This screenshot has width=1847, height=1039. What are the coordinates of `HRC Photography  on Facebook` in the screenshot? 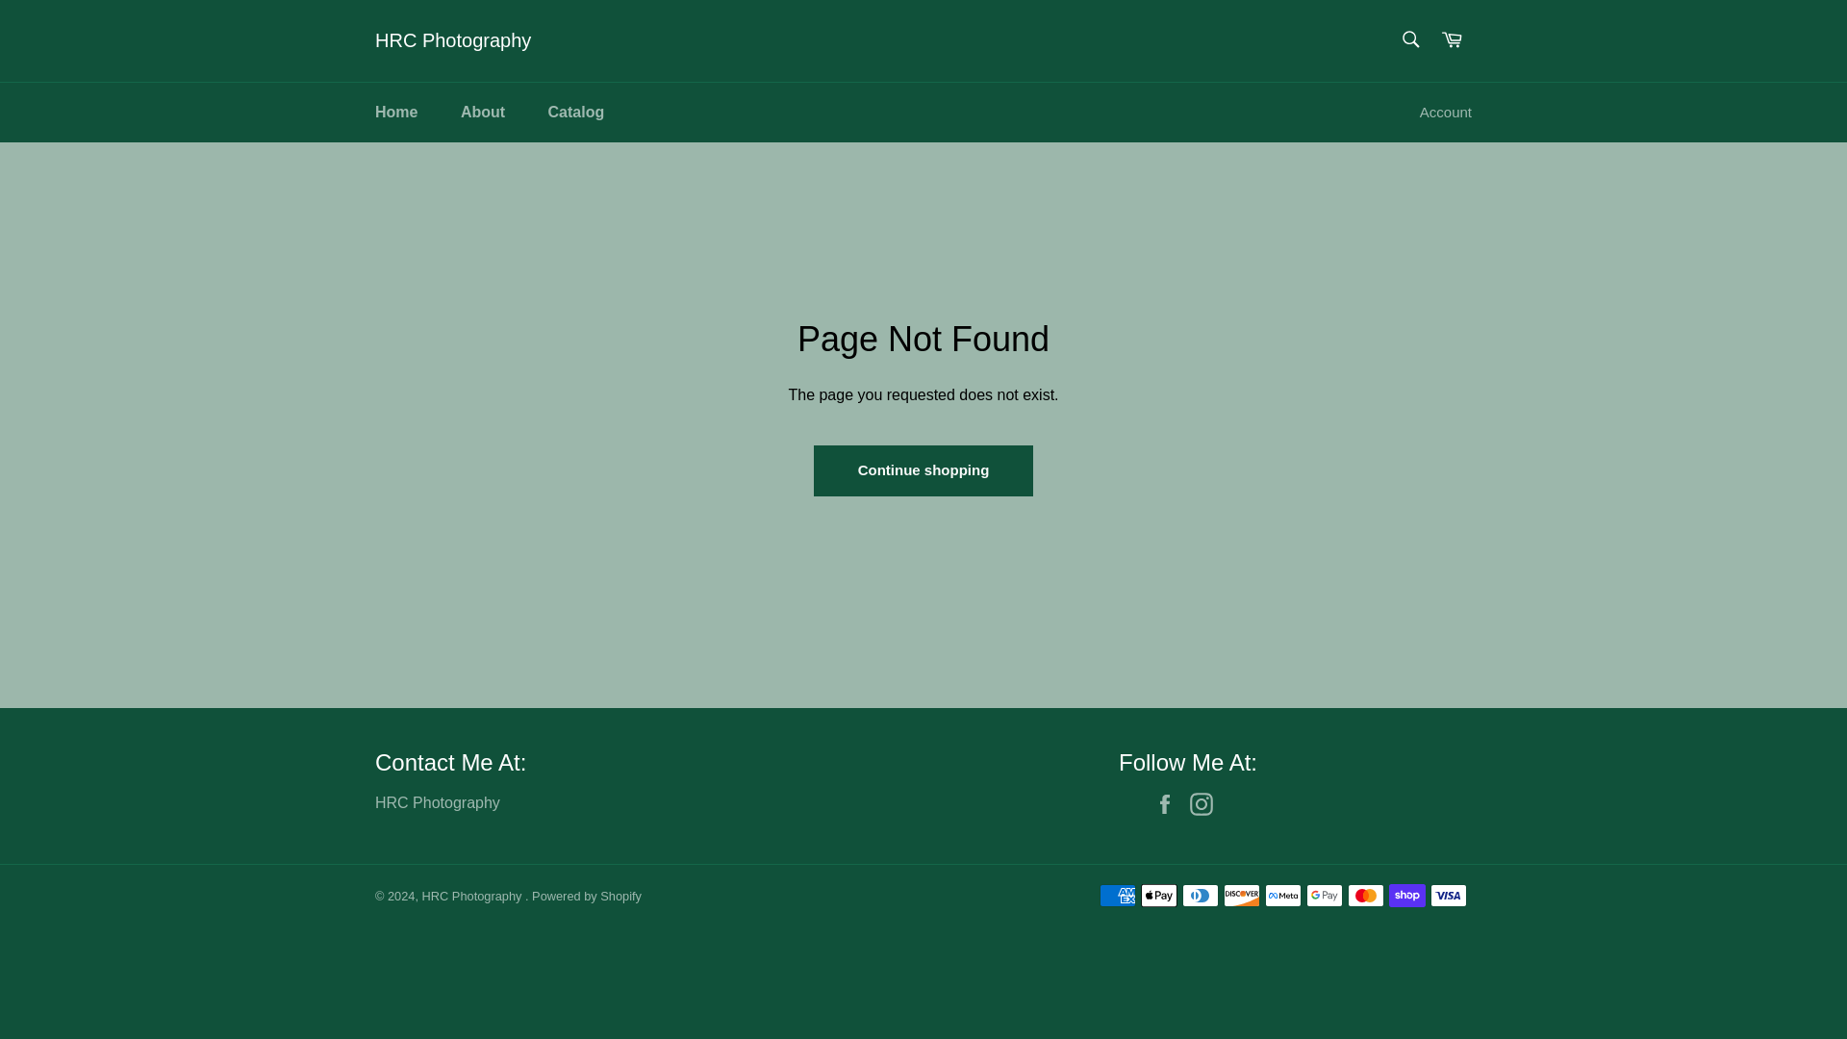 It's located at (1169, 804).